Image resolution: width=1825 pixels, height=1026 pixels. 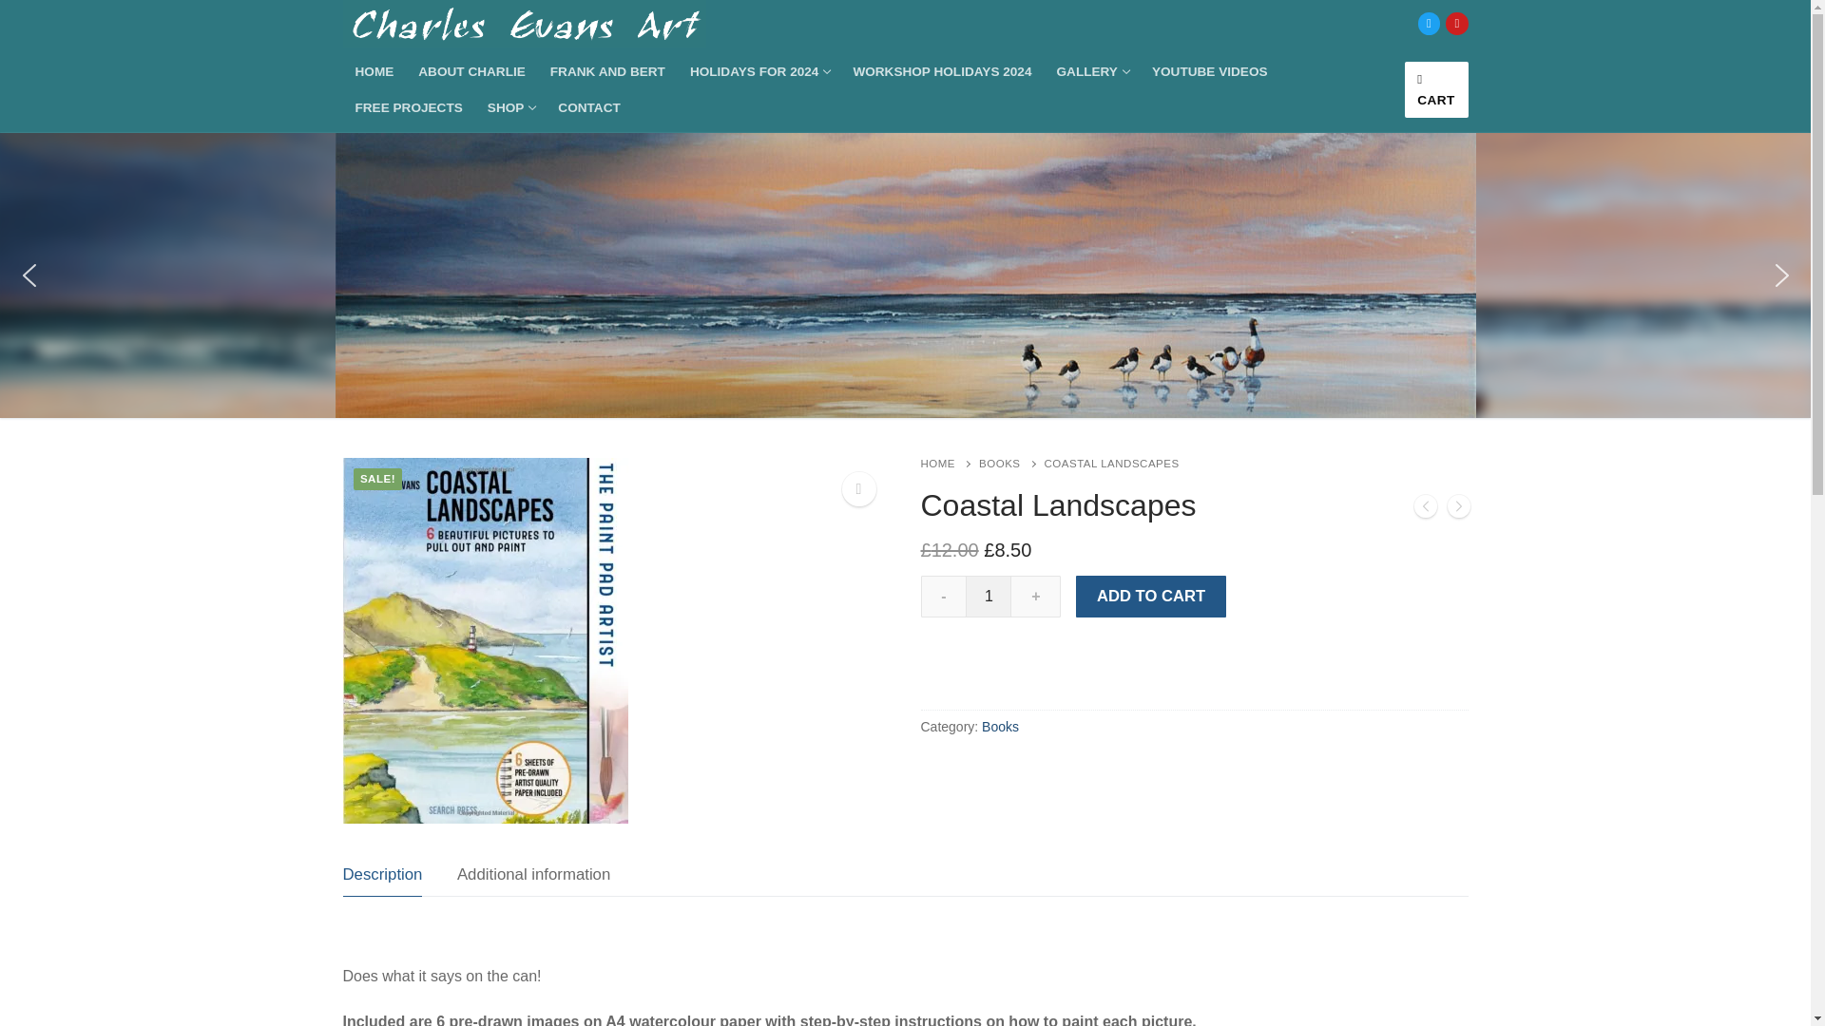 What do you see at coordinates (759, 72) in the screenshot?
I see `1` at bounding box center [759, 72].